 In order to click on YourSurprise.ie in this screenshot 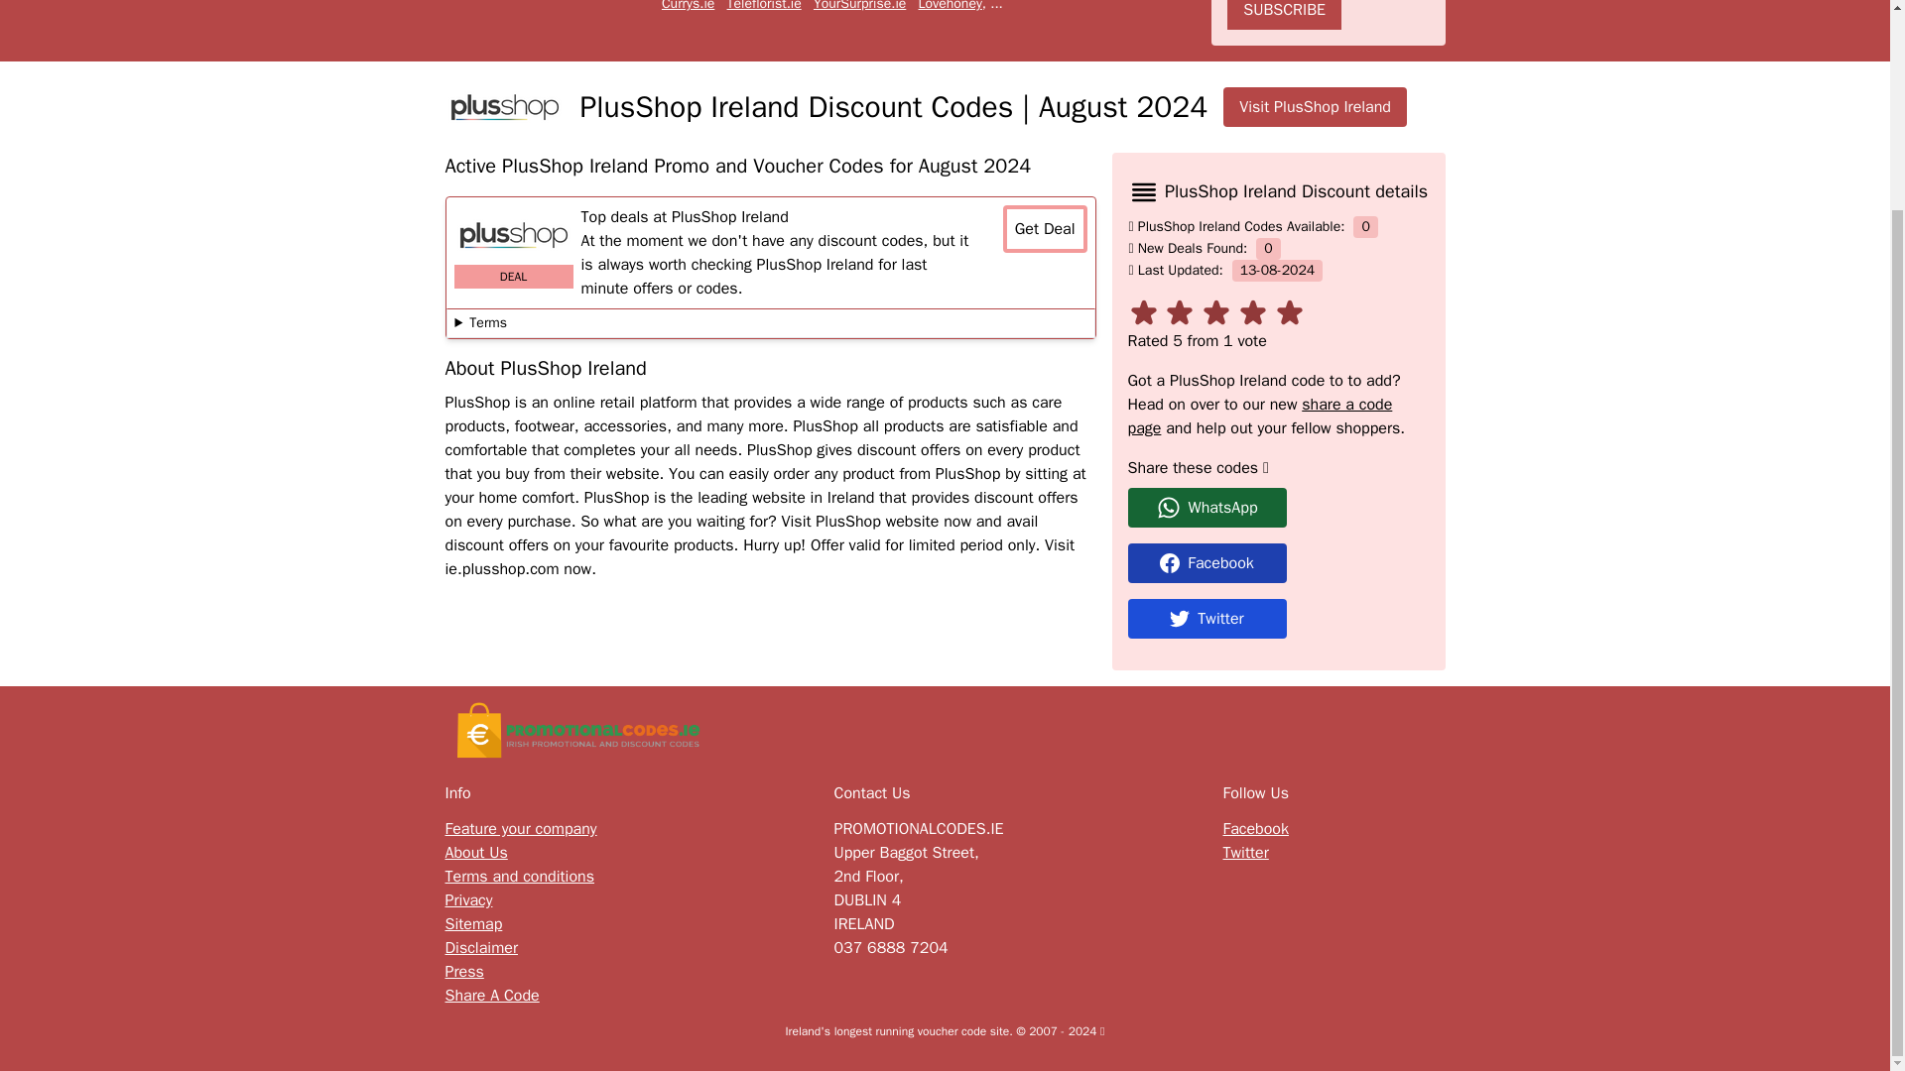, I will do `click(859, 6)`.